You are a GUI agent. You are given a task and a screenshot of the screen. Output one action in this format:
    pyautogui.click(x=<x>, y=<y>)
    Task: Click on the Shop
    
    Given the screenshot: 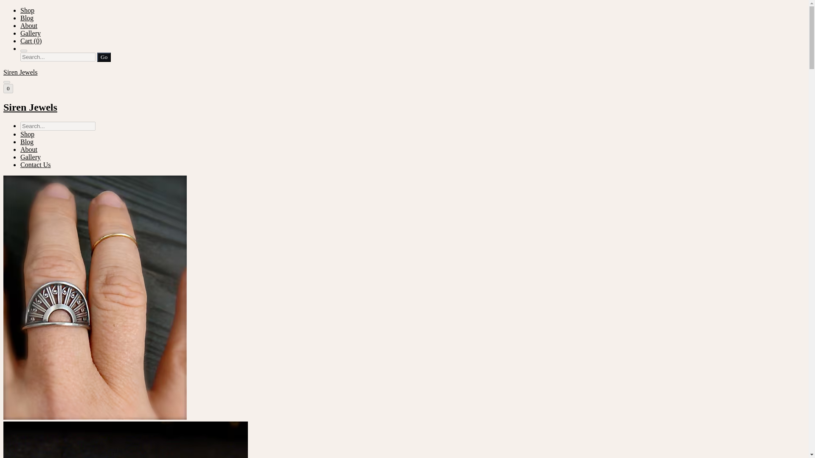 What is the action you would take?
    pyautogui.click(x=27, y=134)
    